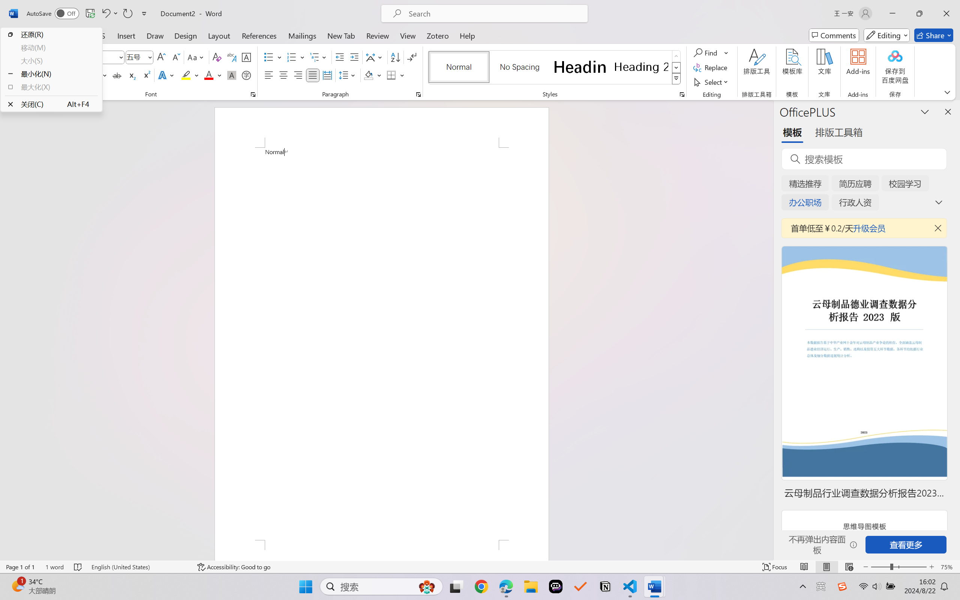  Describe the element at coordinates (373, 75) in the screenshot. I see `Shading` at that location.